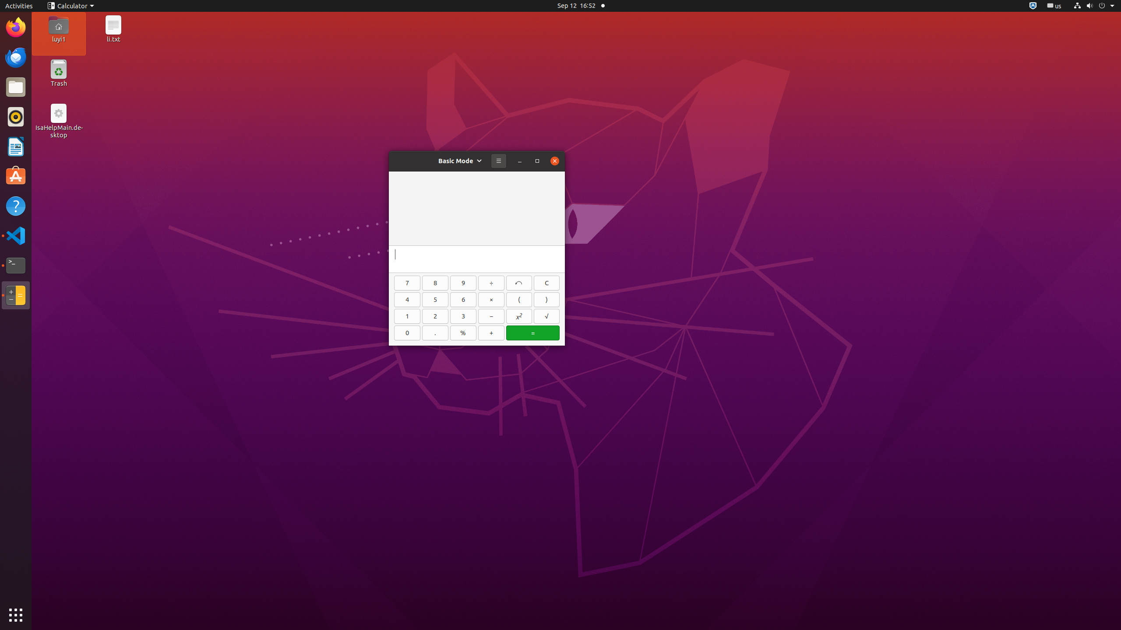 This screenshot has height=630, width=1121. Describe the element at coordinates (463, 300) in the screenshot. I see `6` at that location.